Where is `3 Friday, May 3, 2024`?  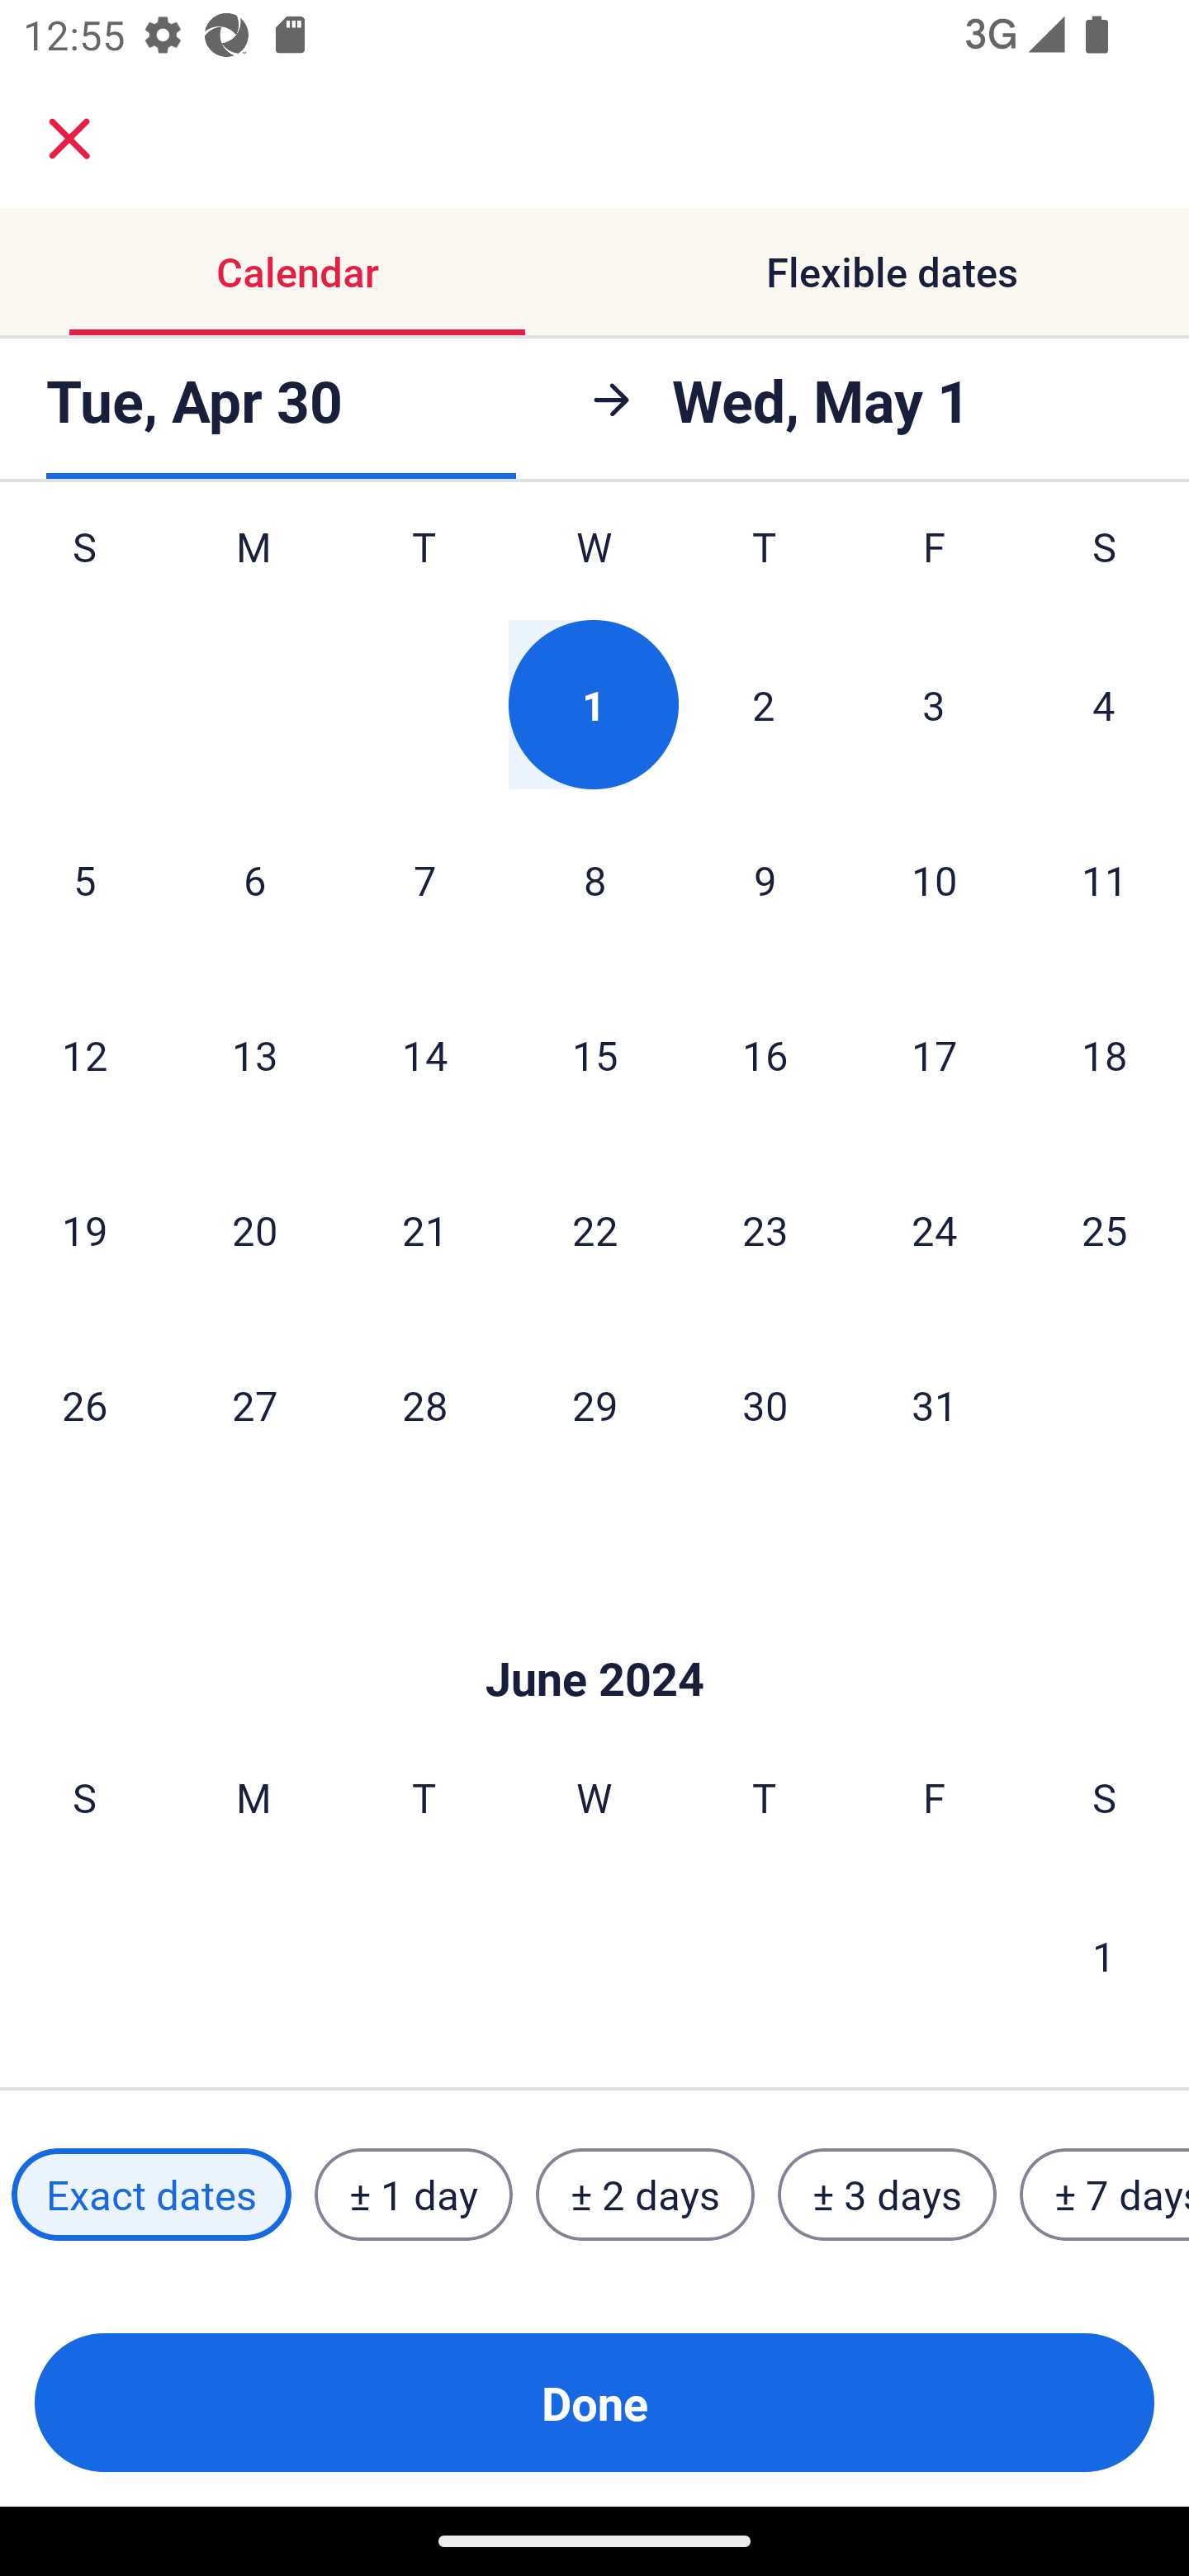
3 Friday, May 3, 2024 is located at coordinates (934, 703).